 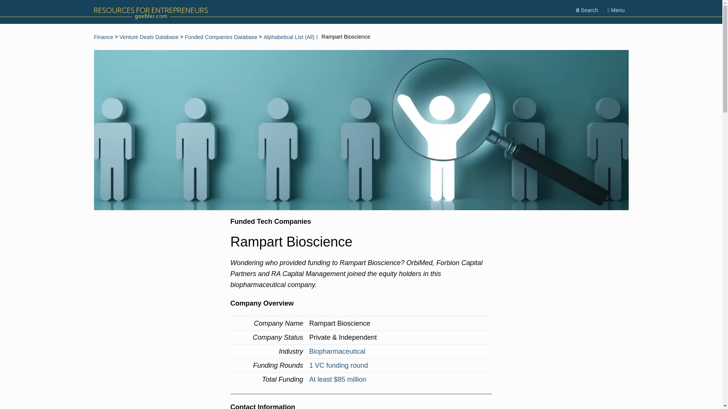 What do you see at coordinates (587, 10) in the screenshot?
I see `Search` at bounding box center [587, 10].